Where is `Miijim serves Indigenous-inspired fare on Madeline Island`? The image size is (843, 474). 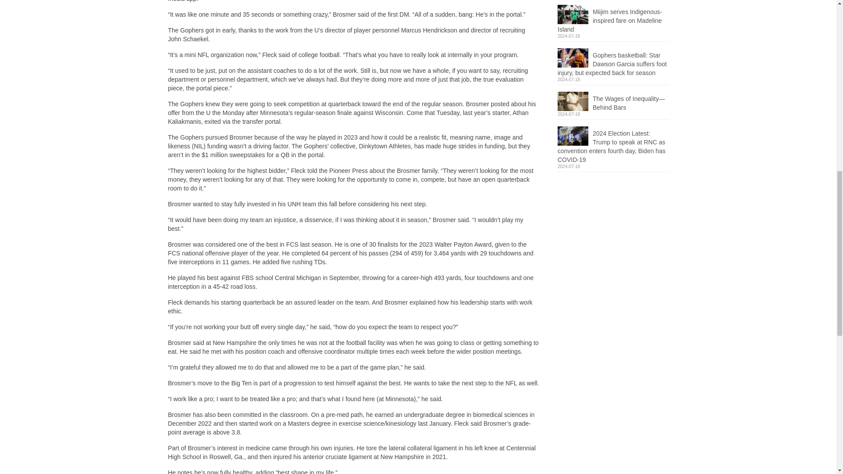 Miijim serves Indigenous-inspired fare on Madeline Island is located at coordinates (613, 19).